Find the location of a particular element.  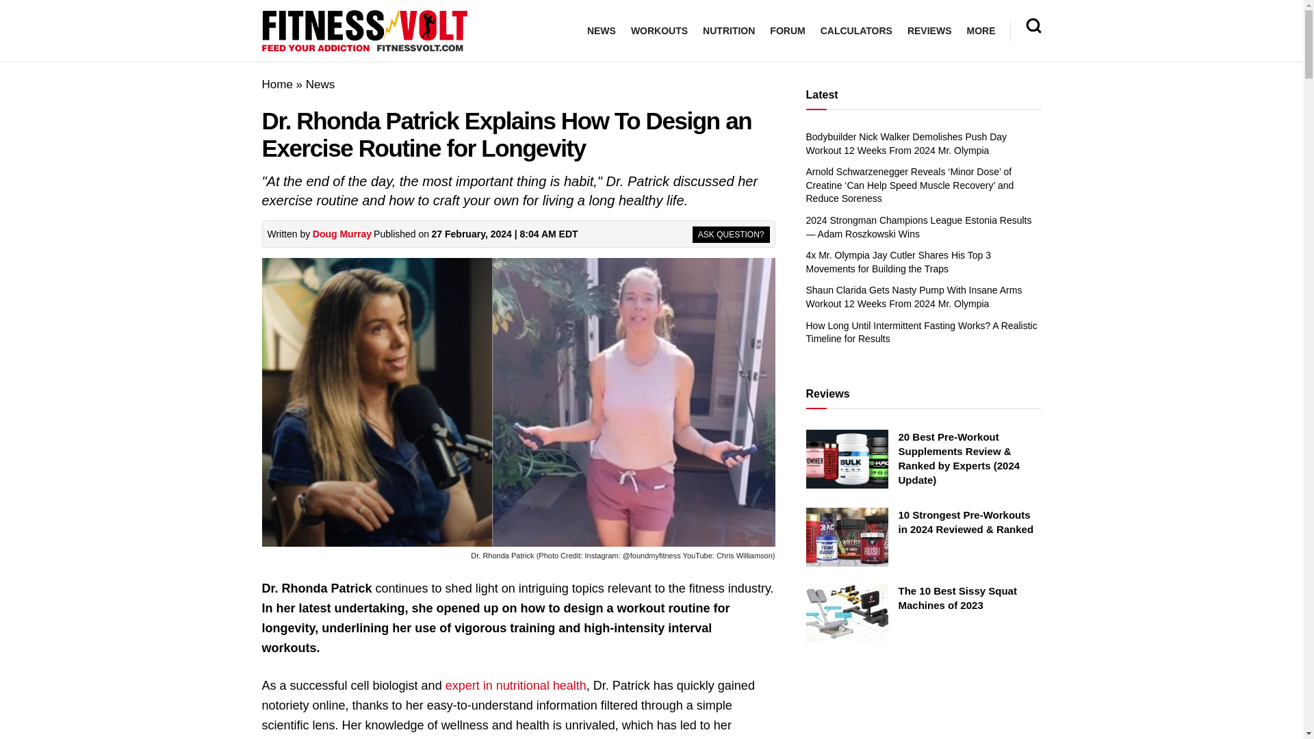

NUTRITION is located at coordinates (728, 31).